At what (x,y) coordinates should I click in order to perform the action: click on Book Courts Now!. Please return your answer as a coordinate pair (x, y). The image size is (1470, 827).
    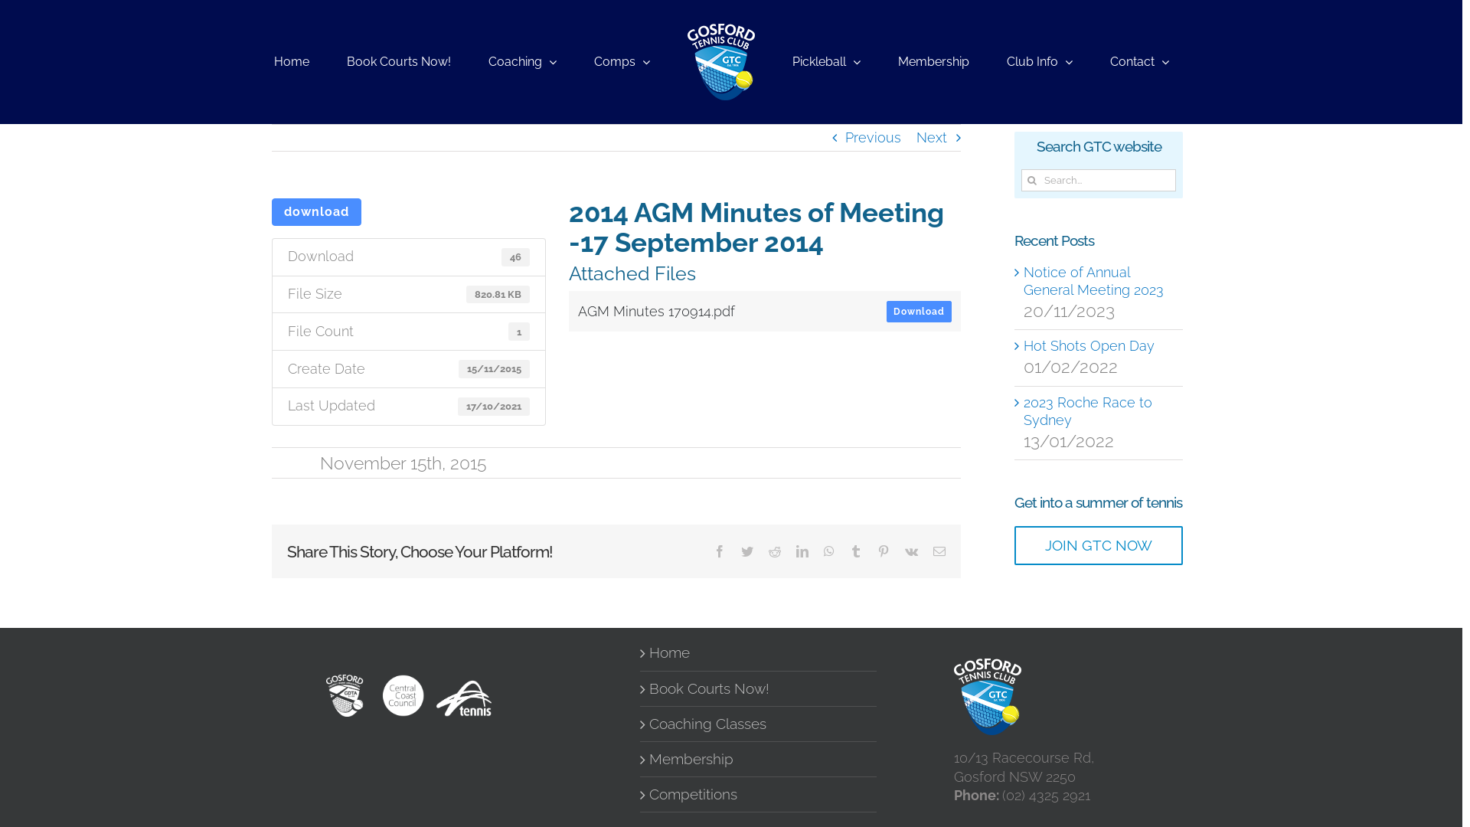
    Looking at the image, I should click on (399, 62).